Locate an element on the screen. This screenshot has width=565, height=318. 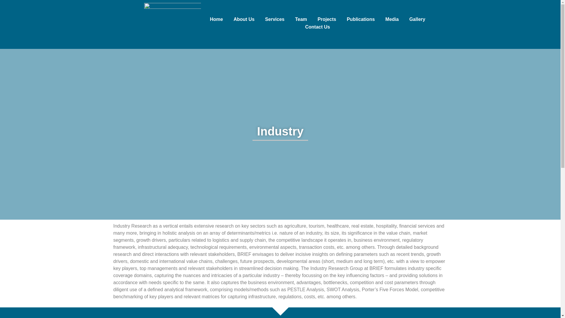
About Us is located at coordinates (244, 19).